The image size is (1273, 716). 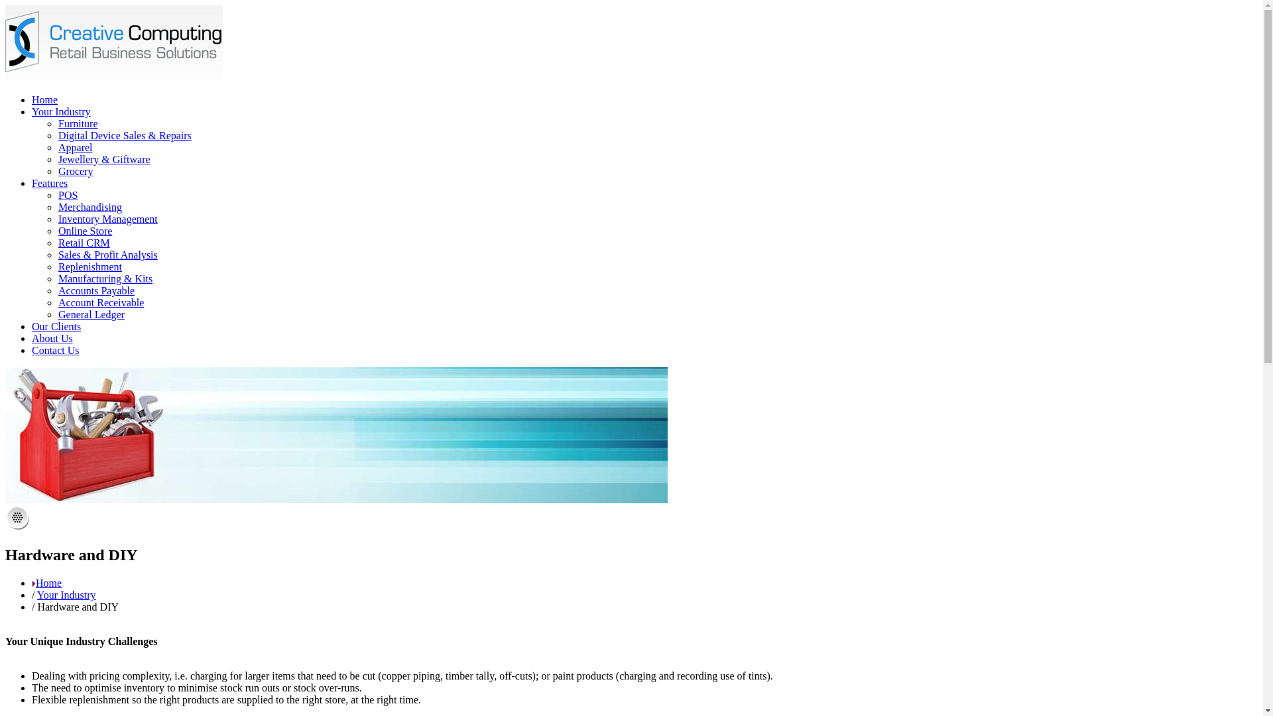 I want to click on Account Receivable, so click(x=101, y=302).